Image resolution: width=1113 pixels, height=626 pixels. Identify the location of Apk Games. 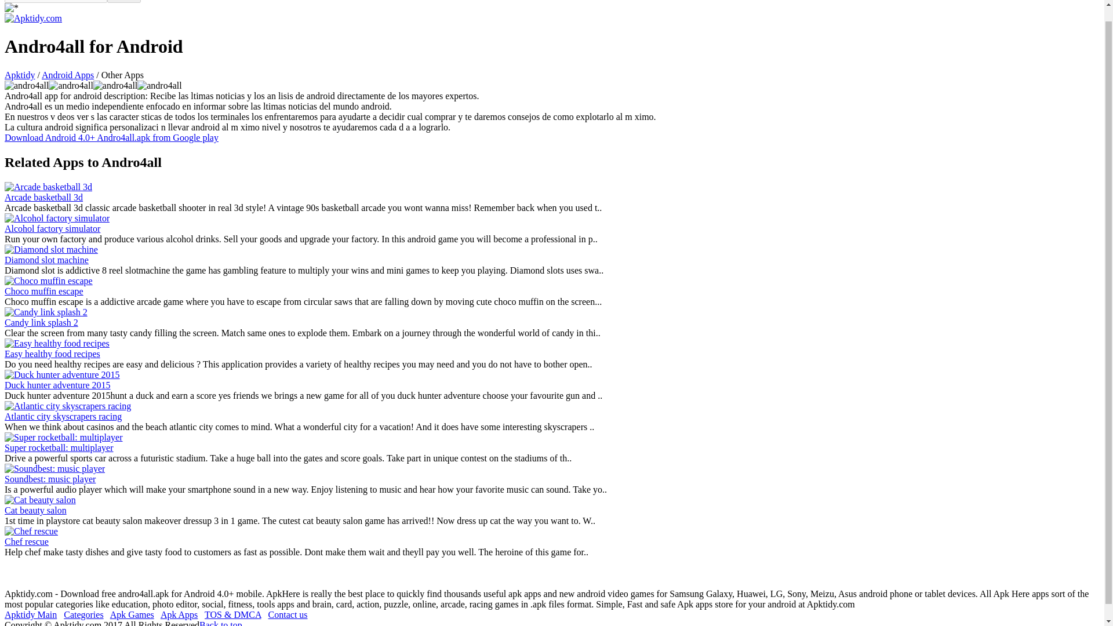
(132, 614).